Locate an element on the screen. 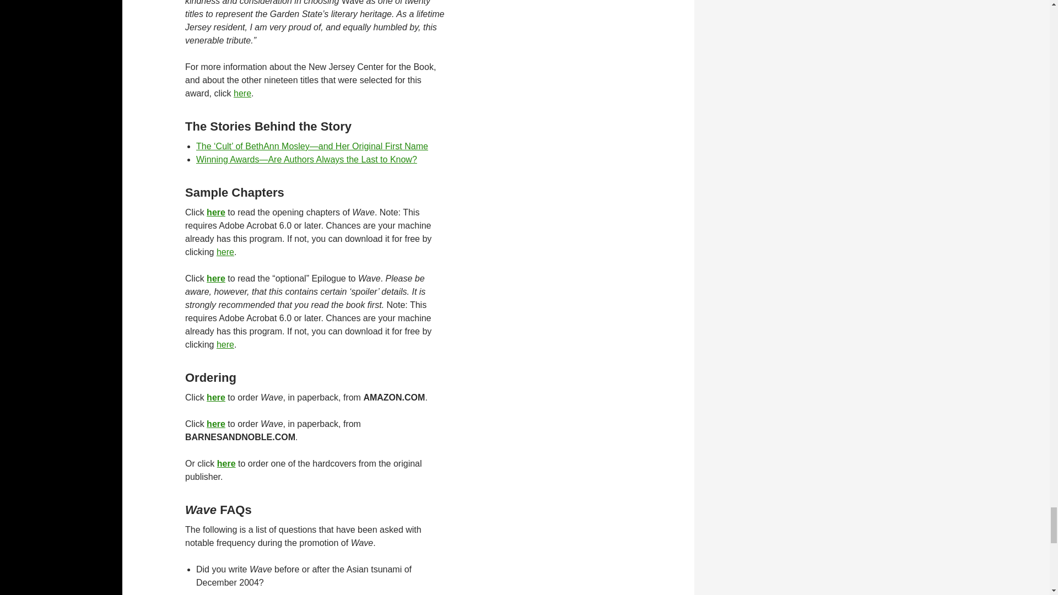 Image resolution: width=1058 pixels, height=595 pixels. here is located at coordinates (215, 278).